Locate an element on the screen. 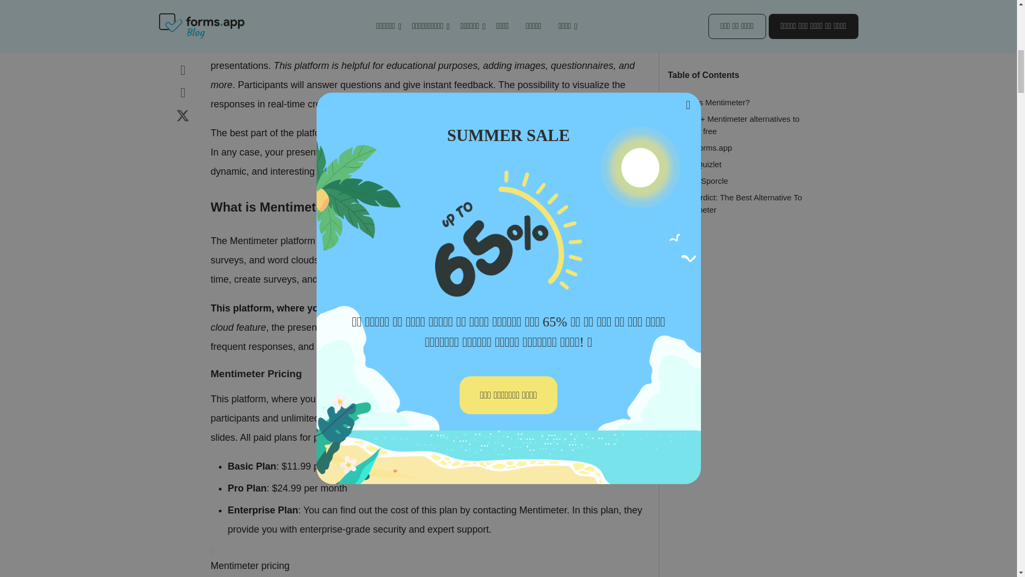 This screenshot has width=1025, height=577. 1 - forms.app is located at coordinates (708, 116).